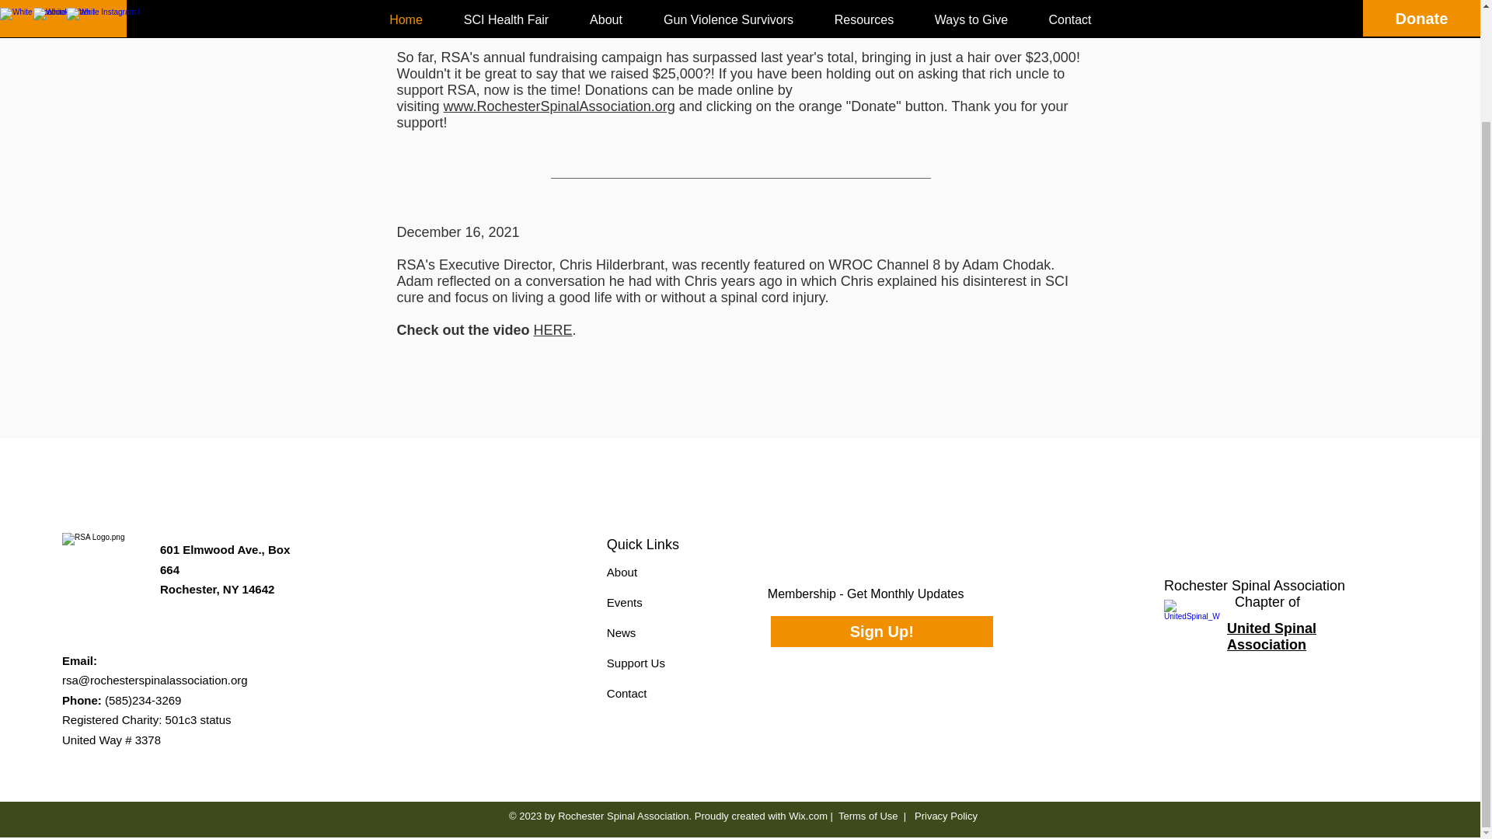  I want to click on HERE, so click(553, 329).